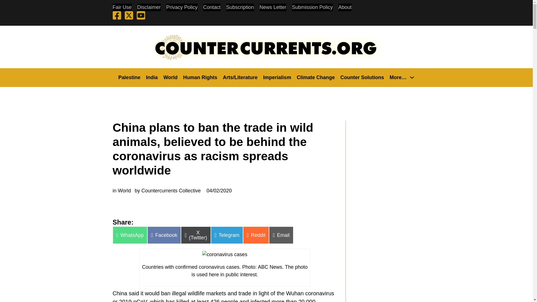 This screenshot has height=302, width=537. Describe the element at coordinates (149, 7) in the screenshot. I see `Disclaimer` at that location.